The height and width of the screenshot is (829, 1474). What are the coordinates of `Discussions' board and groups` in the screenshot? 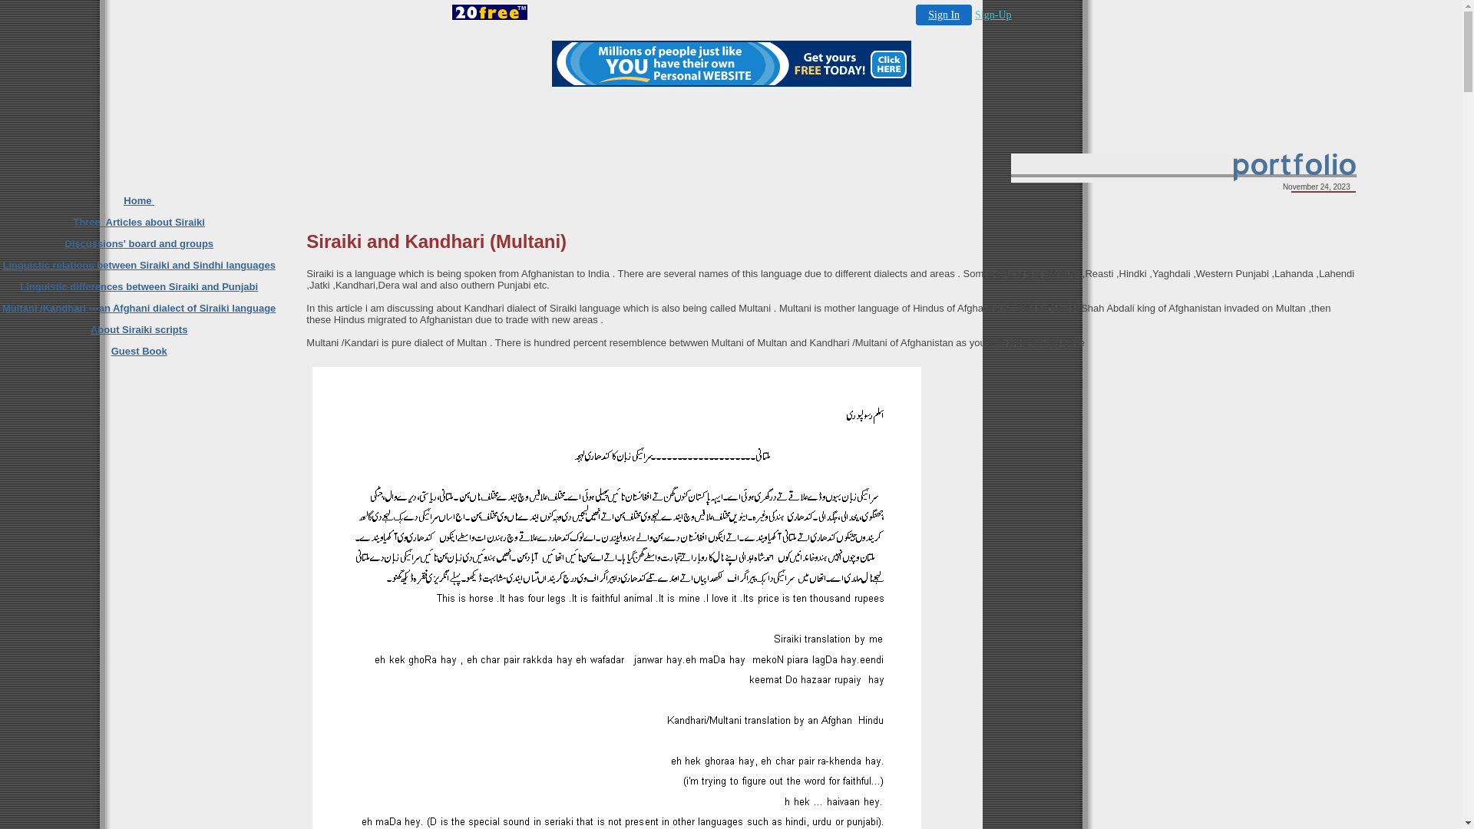 It's located at (139, 244).